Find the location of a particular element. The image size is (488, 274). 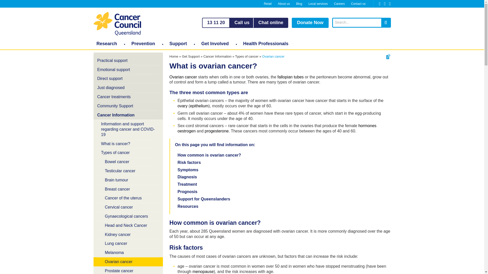

Research is located at coordinates (107, 44).